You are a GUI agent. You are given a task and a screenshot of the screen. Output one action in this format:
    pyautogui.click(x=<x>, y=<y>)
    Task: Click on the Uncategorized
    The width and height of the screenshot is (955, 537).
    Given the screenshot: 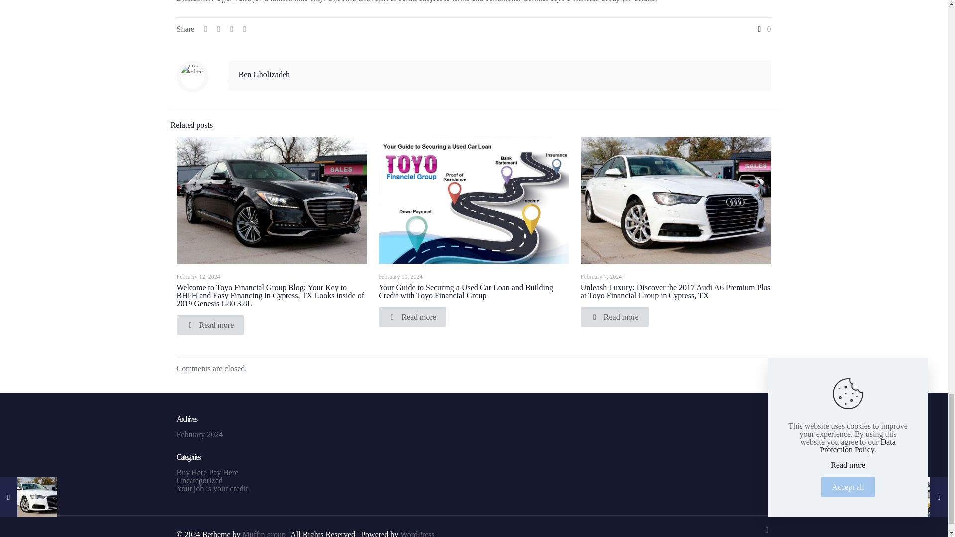 What is the action you would take?
    pyautogui.click(x=199, y=480)
    